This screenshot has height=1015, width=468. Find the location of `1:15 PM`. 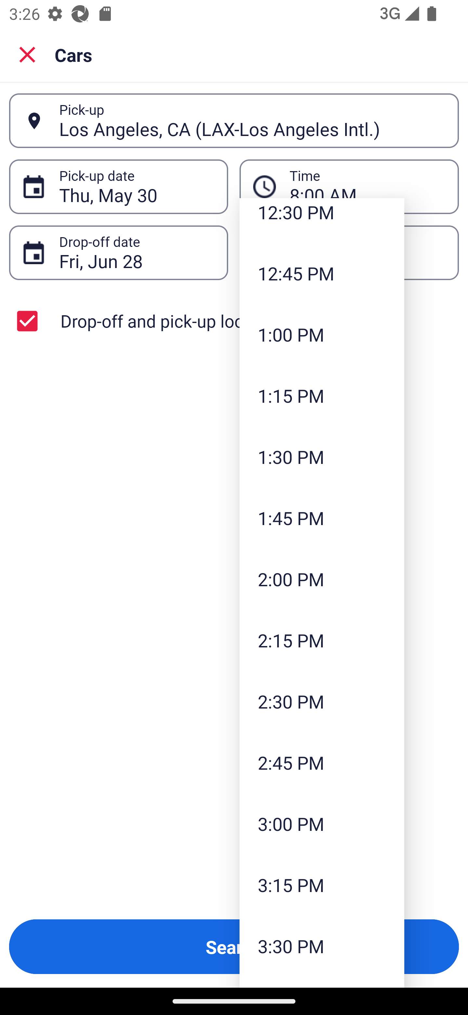

1:15 PM is located at coordinates (322, 396).